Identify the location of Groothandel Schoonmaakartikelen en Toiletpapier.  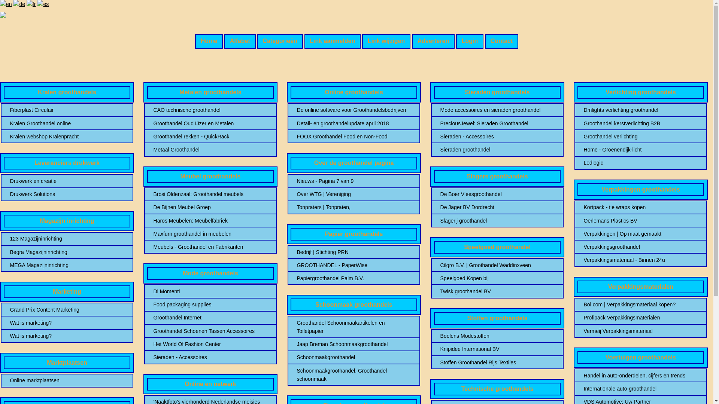
(354, 327).